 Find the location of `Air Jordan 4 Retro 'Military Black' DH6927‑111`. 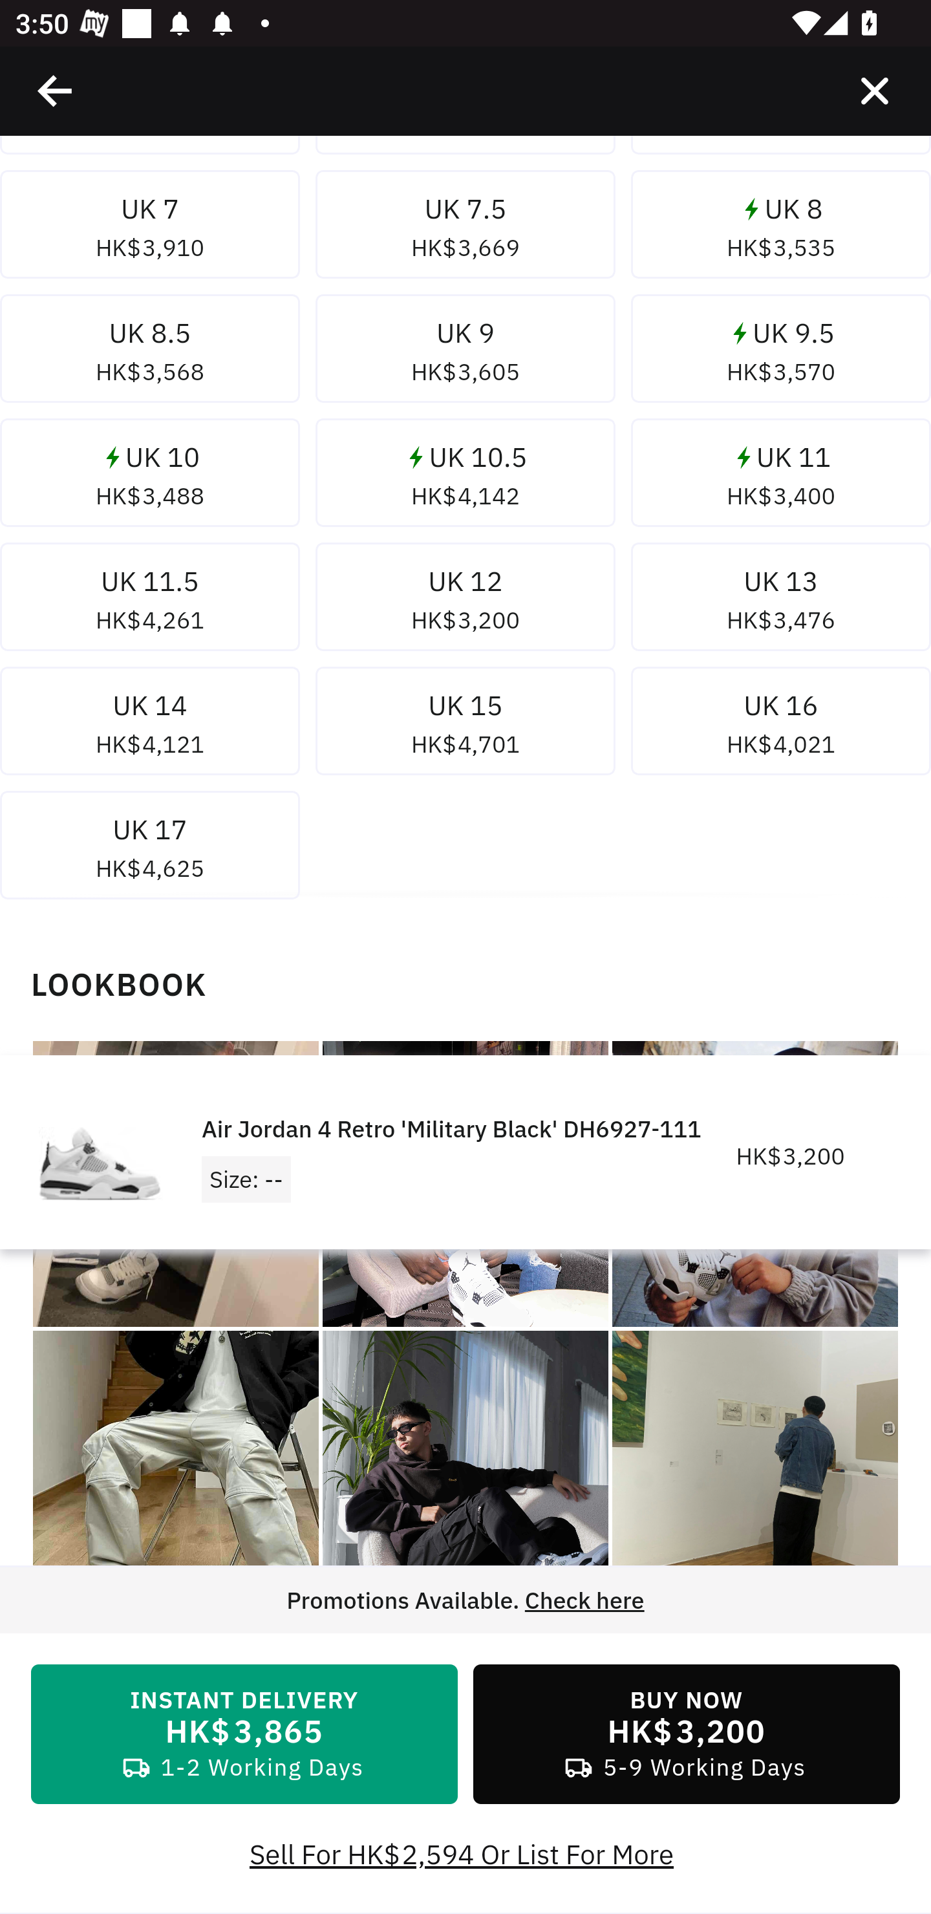

Air Jordan 4 Retro 'Military Black' DH6927‑111 is located at coordinates (465, 1474).